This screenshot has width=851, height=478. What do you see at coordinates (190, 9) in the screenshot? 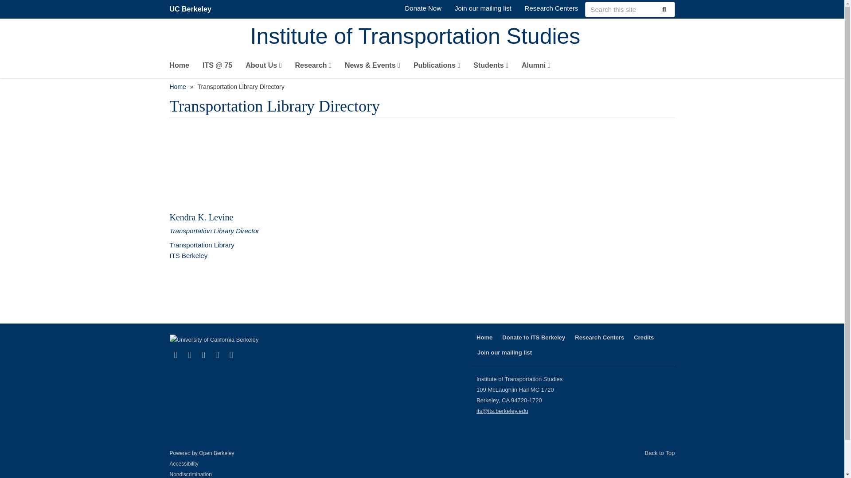
I see `UC Berkeley` at bounding box center [190, 9].